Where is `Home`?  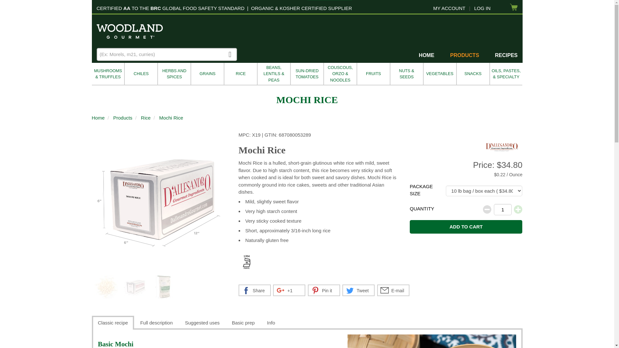
Home is located at coordinates (98, 118).